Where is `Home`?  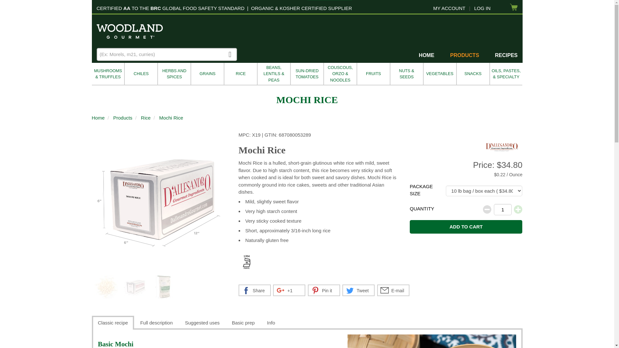
Home is located at coordinates (98, 118).